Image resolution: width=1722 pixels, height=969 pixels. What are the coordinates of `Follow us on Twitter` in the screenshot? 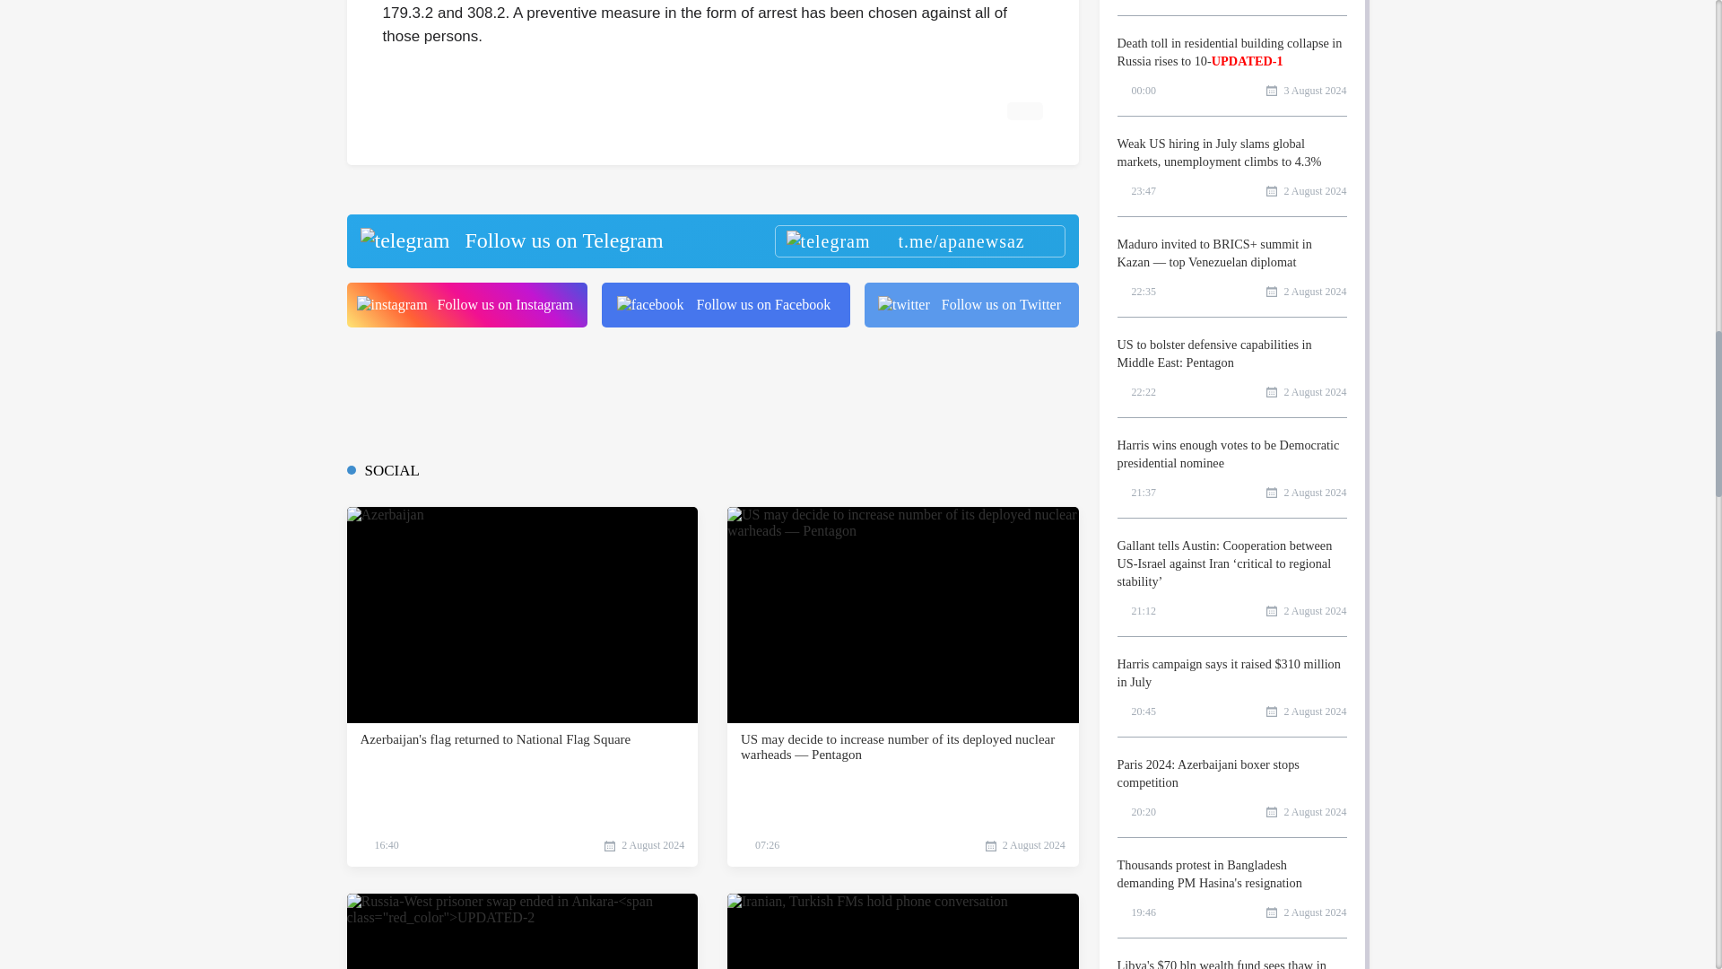 It's located at (971, 305).